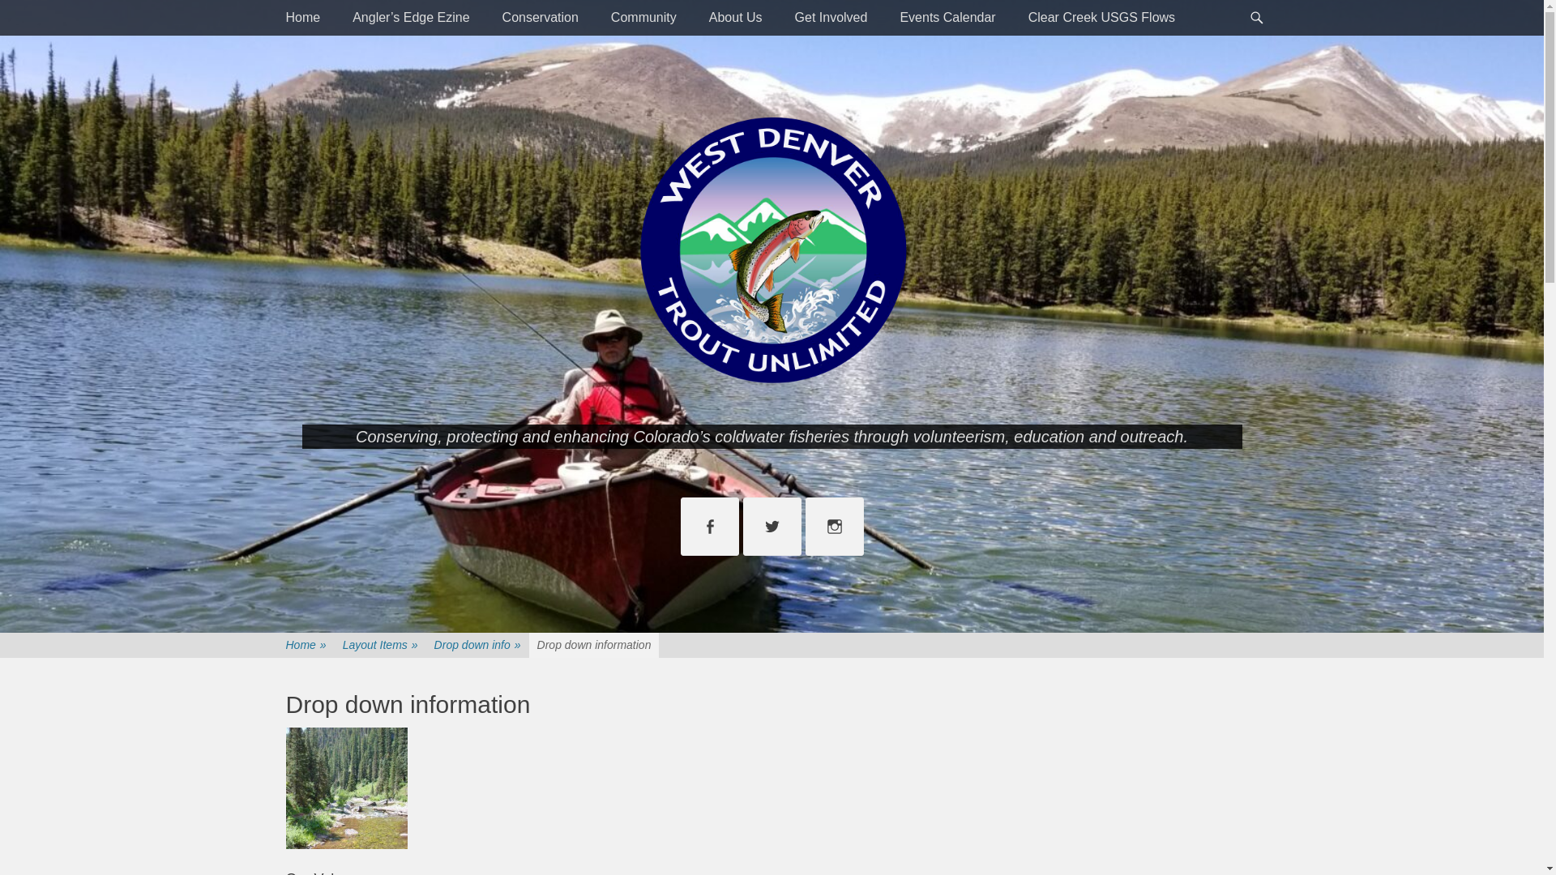  What do you see at coordinates (1102, 18) in the screenshot?
I see `Clear Creek USGS Flows` at bounding box center [1102, 18].